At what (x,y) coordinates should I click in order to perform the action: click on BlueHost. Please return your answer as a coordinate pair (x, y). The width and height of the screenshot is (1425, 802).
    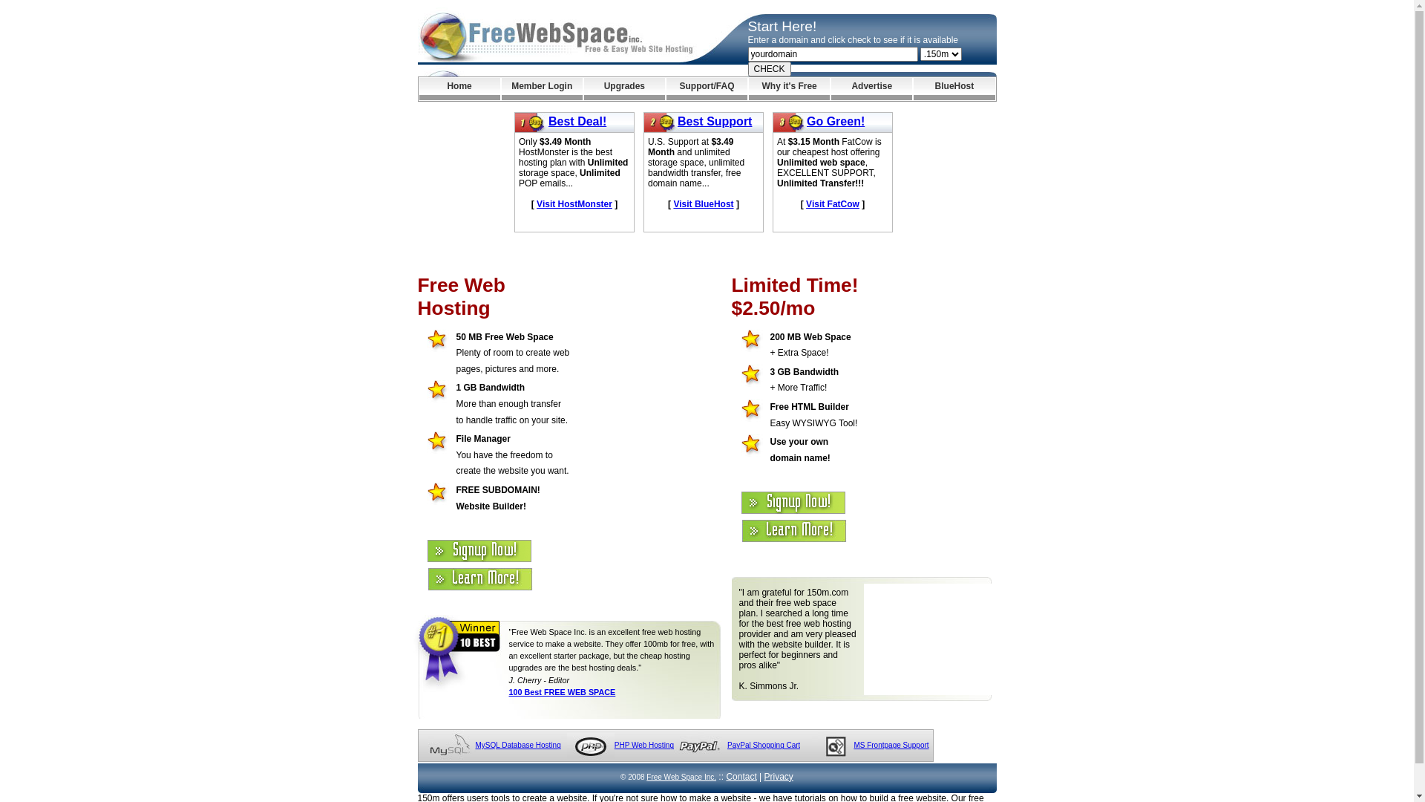
    Looking at the image, I should click on (954, 89).